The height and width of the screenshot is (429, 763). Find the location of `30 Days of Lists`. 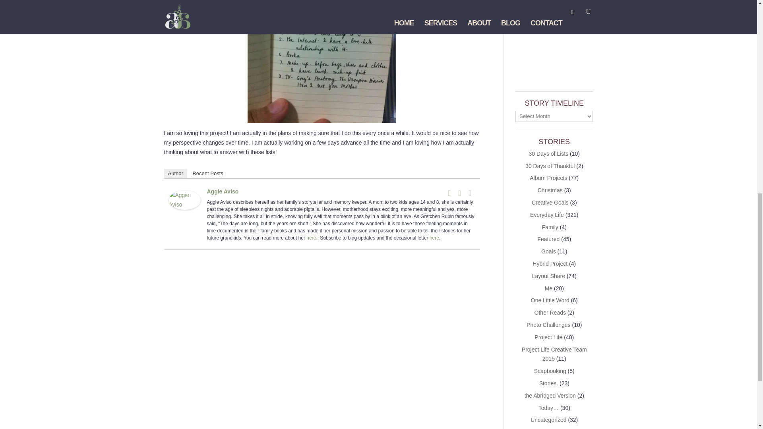

30 Days of Lists is located at coordinates (548, 154).